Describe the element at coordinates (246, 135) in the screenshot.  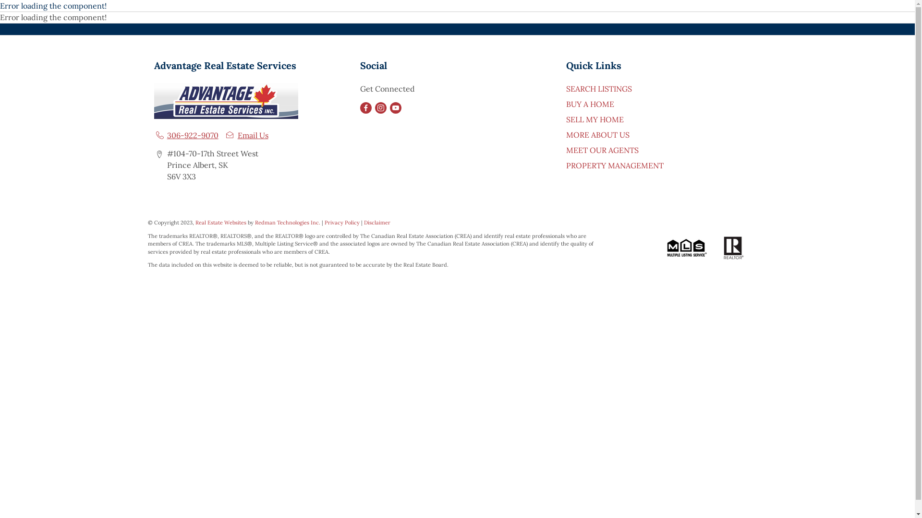
I see `Email Us` at that location.